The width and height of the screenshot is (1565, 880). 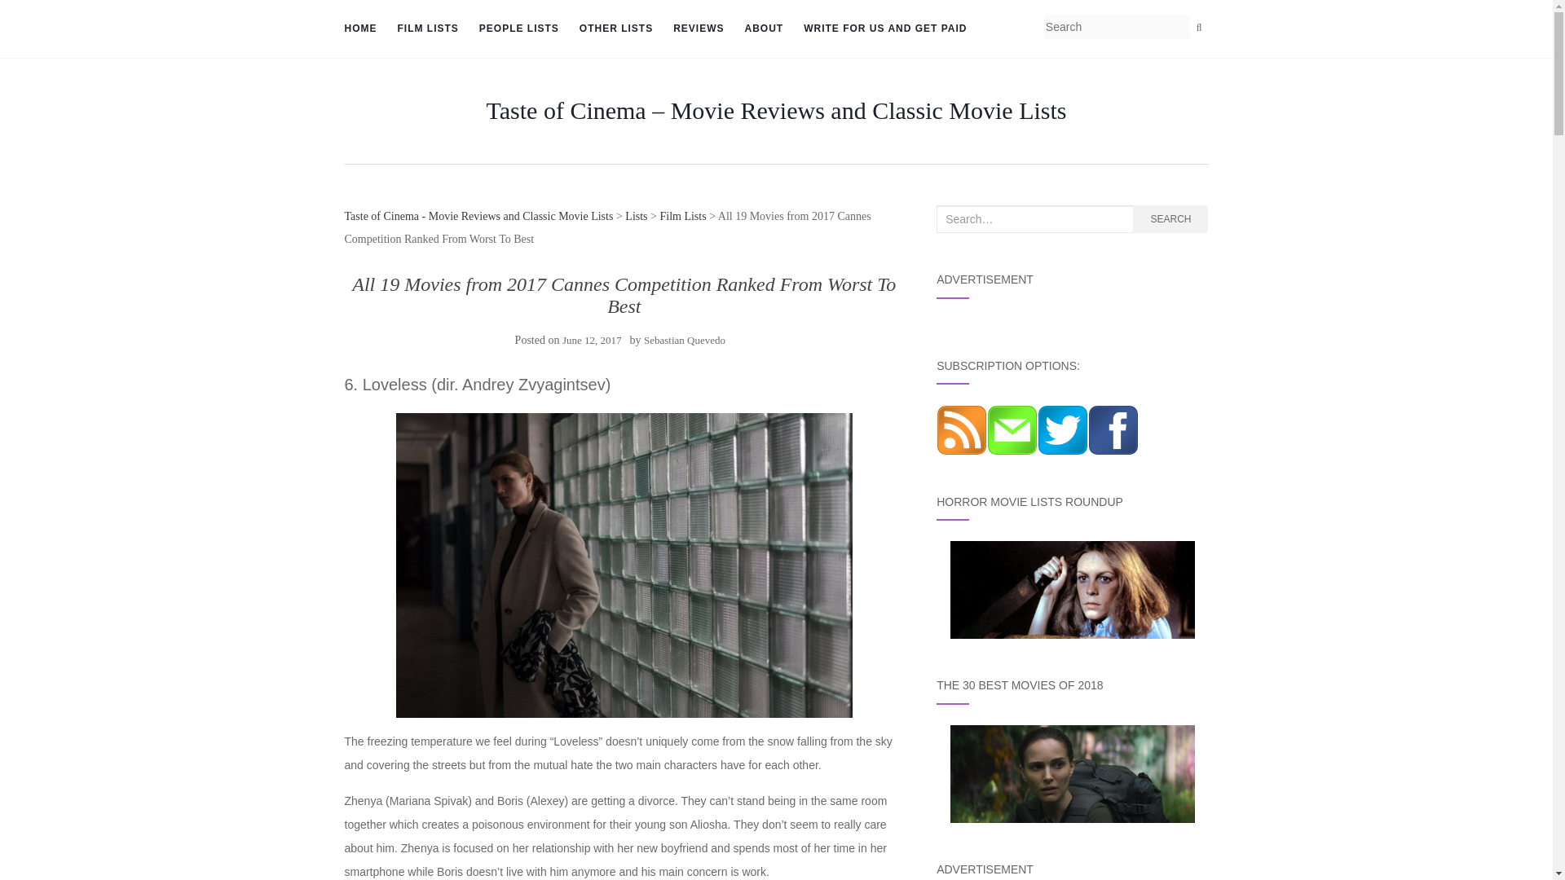 I want to click on Subscribe via Email, so click(x=1012, y=429).